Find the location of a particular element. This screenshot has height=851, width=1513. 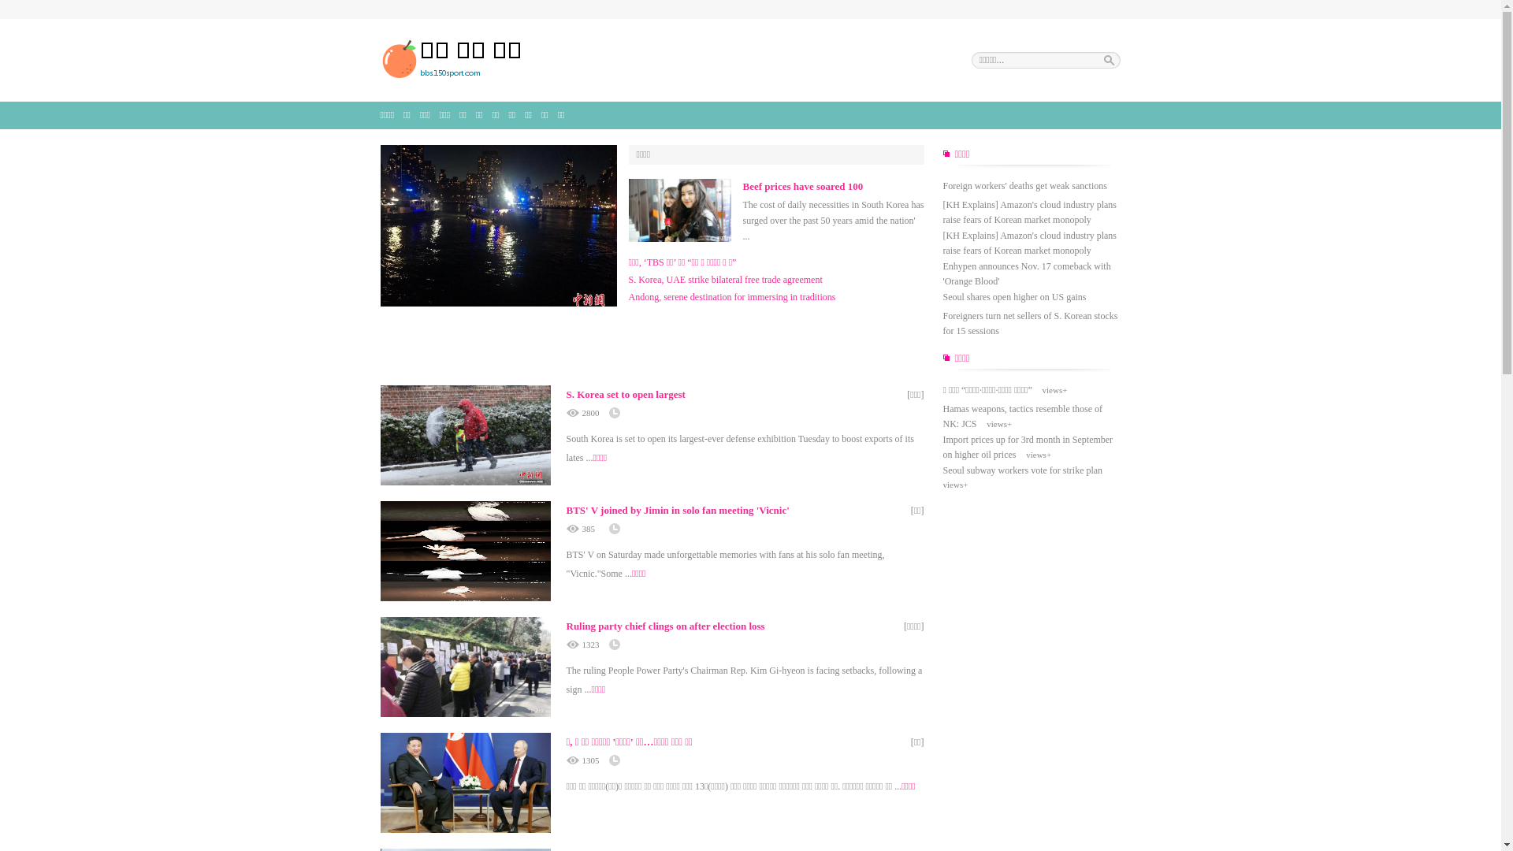

BTS' V joined by Jimin in solo fan meeting 'Vicnic' is located at coordinates (678, 511).